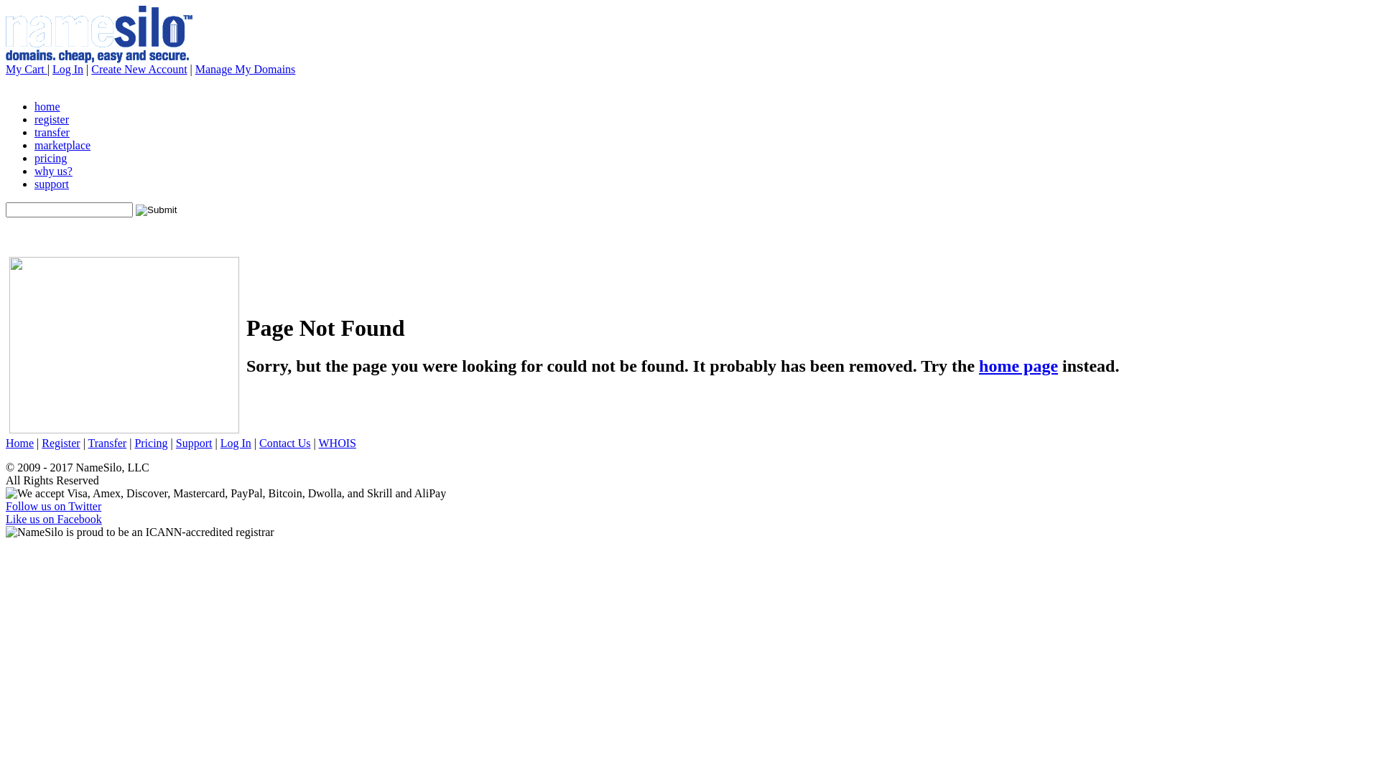  I want to click on Transfer, so click(108, 443).